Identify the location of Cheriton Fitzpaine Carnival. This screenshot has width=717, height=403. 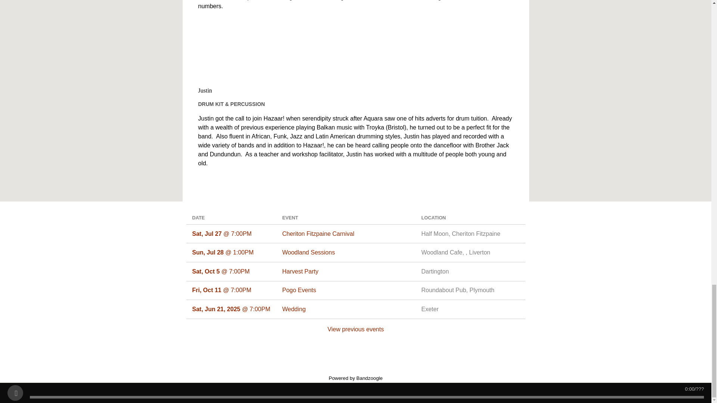
(346, 234).